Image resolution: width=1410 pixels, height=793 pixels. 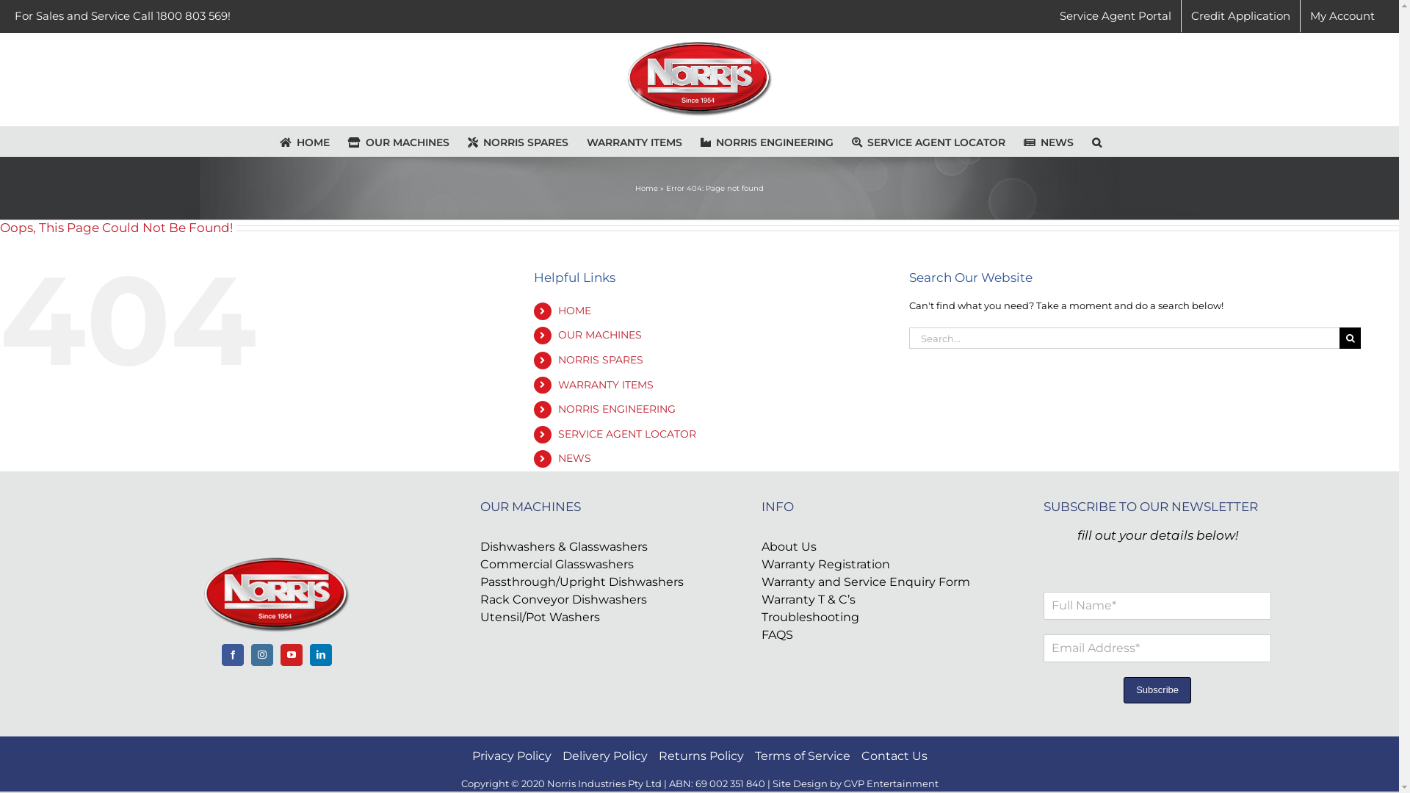 I want to click on Credit Application, so click(x=1241, y=16).